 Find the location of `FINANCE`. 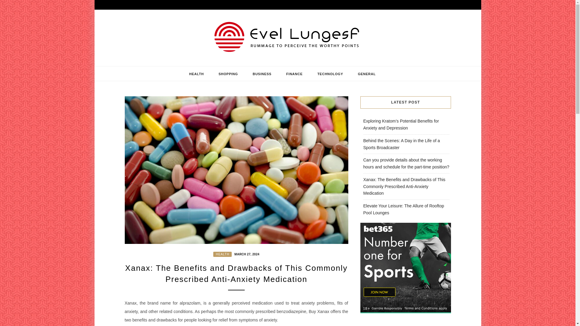

FINANCE is located at coordinates (294, 74).